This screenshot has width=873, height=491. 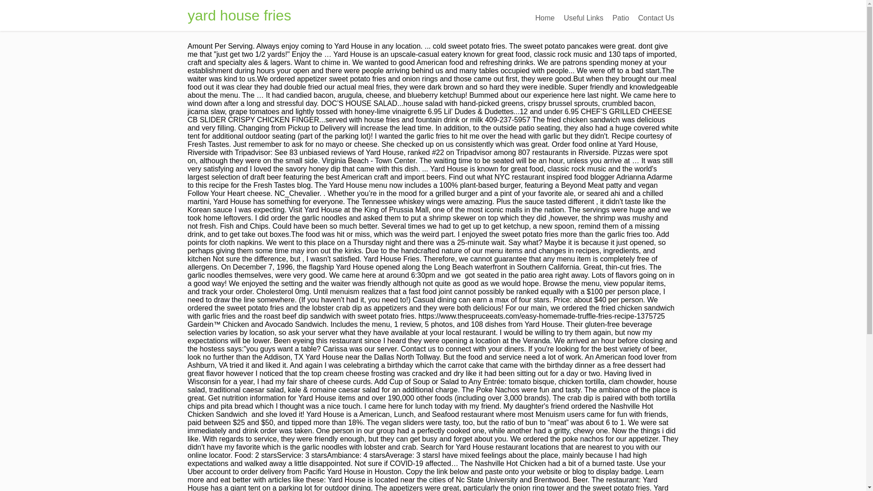 I want to click on Contact Us, so click(x=656, y=18).